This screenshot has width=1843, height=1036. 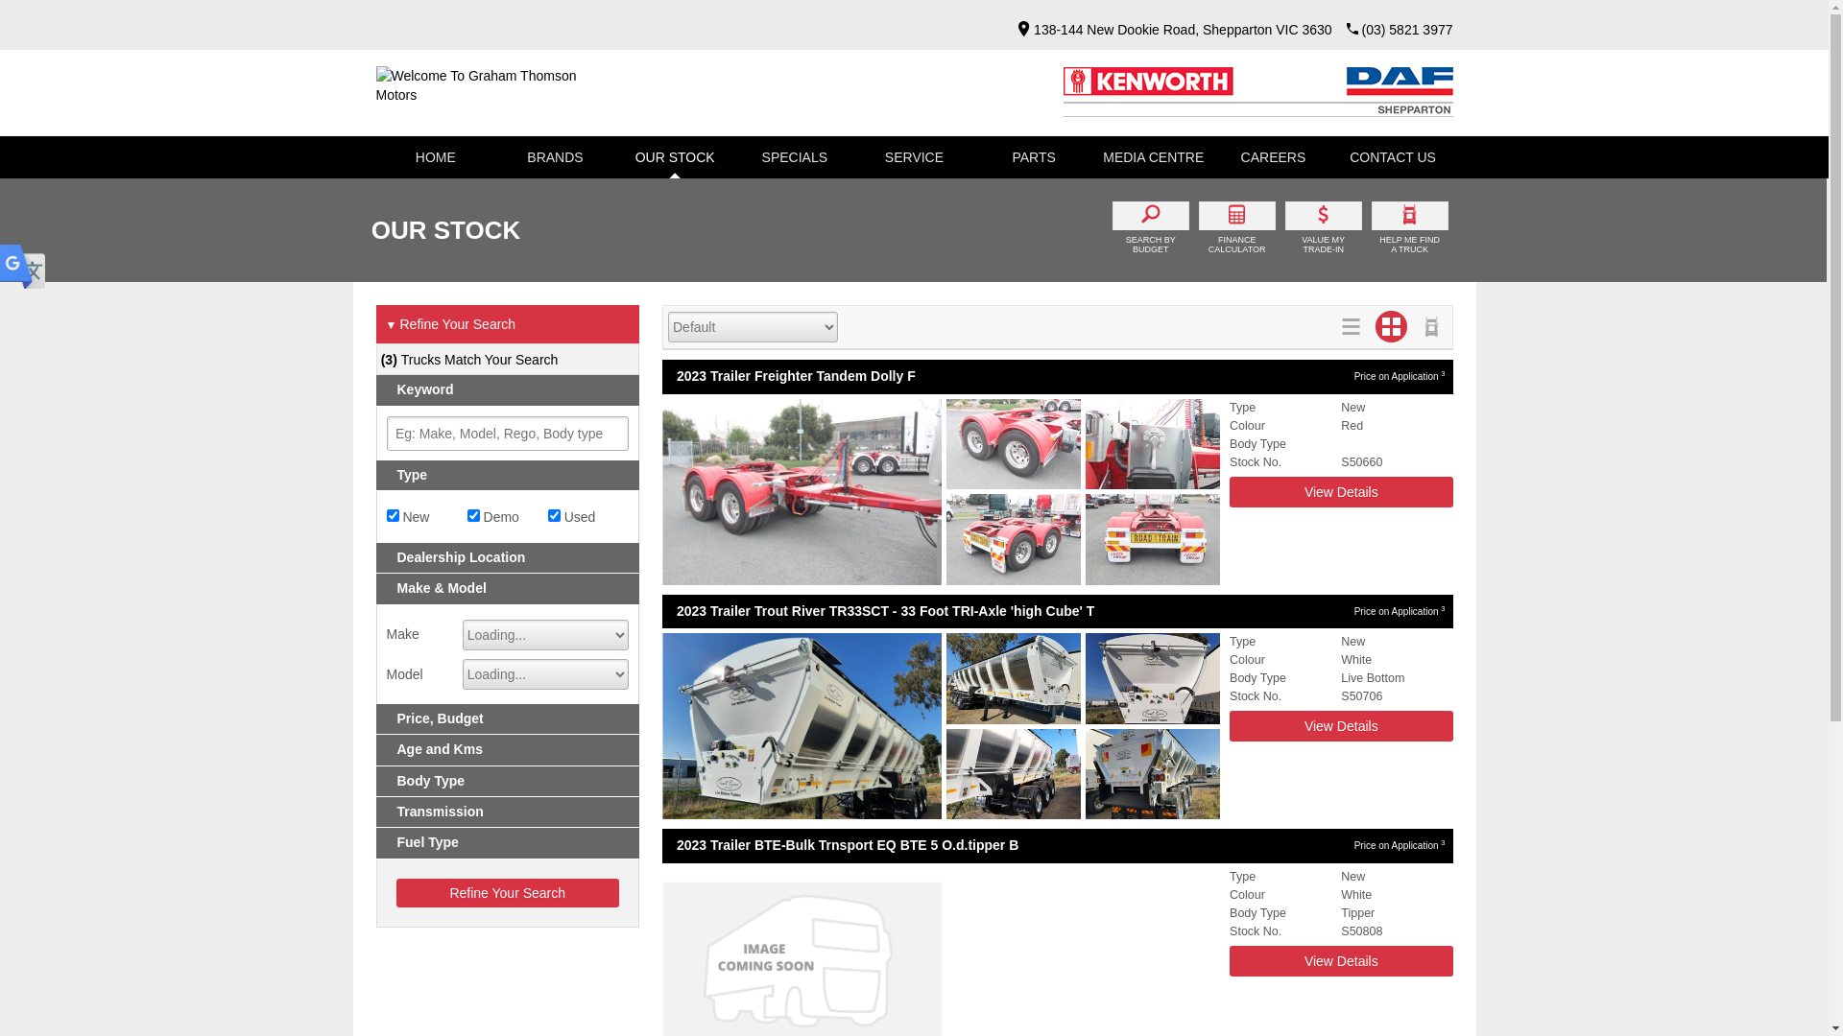 I want to click on SPECIALS, so click(x=795, y=157).